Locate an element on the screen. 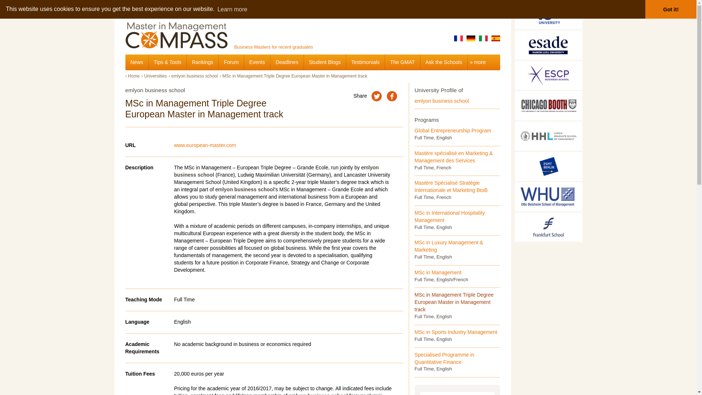  Forum is located at coordinates (231, 62).